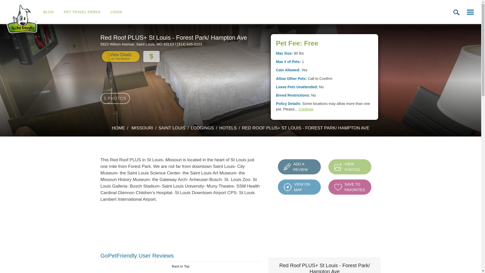 This screenshot has width=485, height=273. What do you see at coordinates (350, 167) in the screenshot?
I see `GoPetFriendly - Do More Together` at bounding box center [350, 167].